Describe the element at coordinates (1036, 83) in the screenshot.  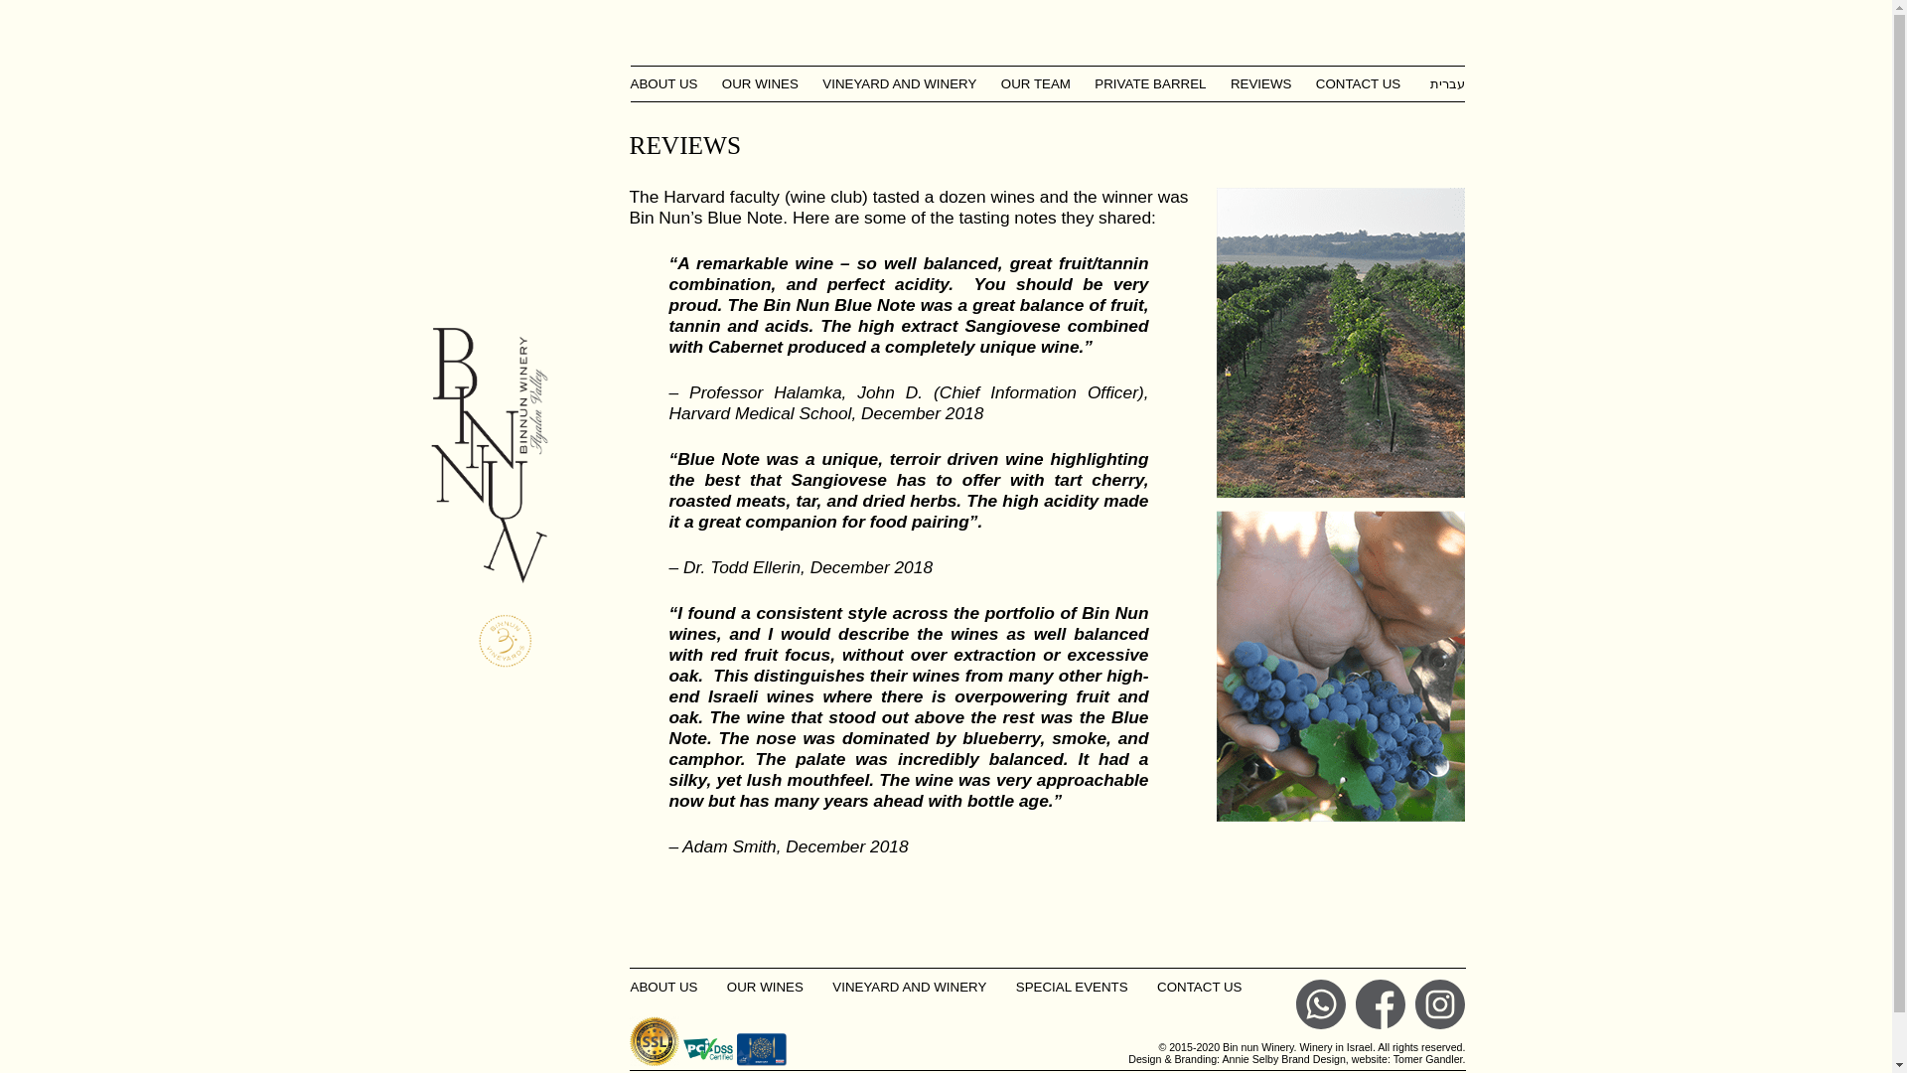
I see `OUR TEAM` at that location.